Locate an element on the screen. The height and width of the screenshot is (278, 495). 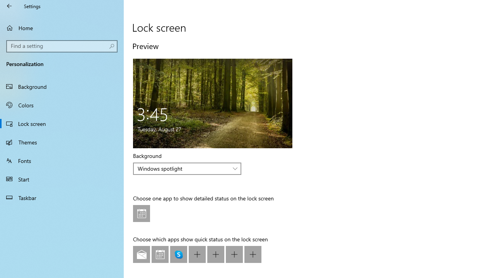
Background is located at coordinates (62, 86).